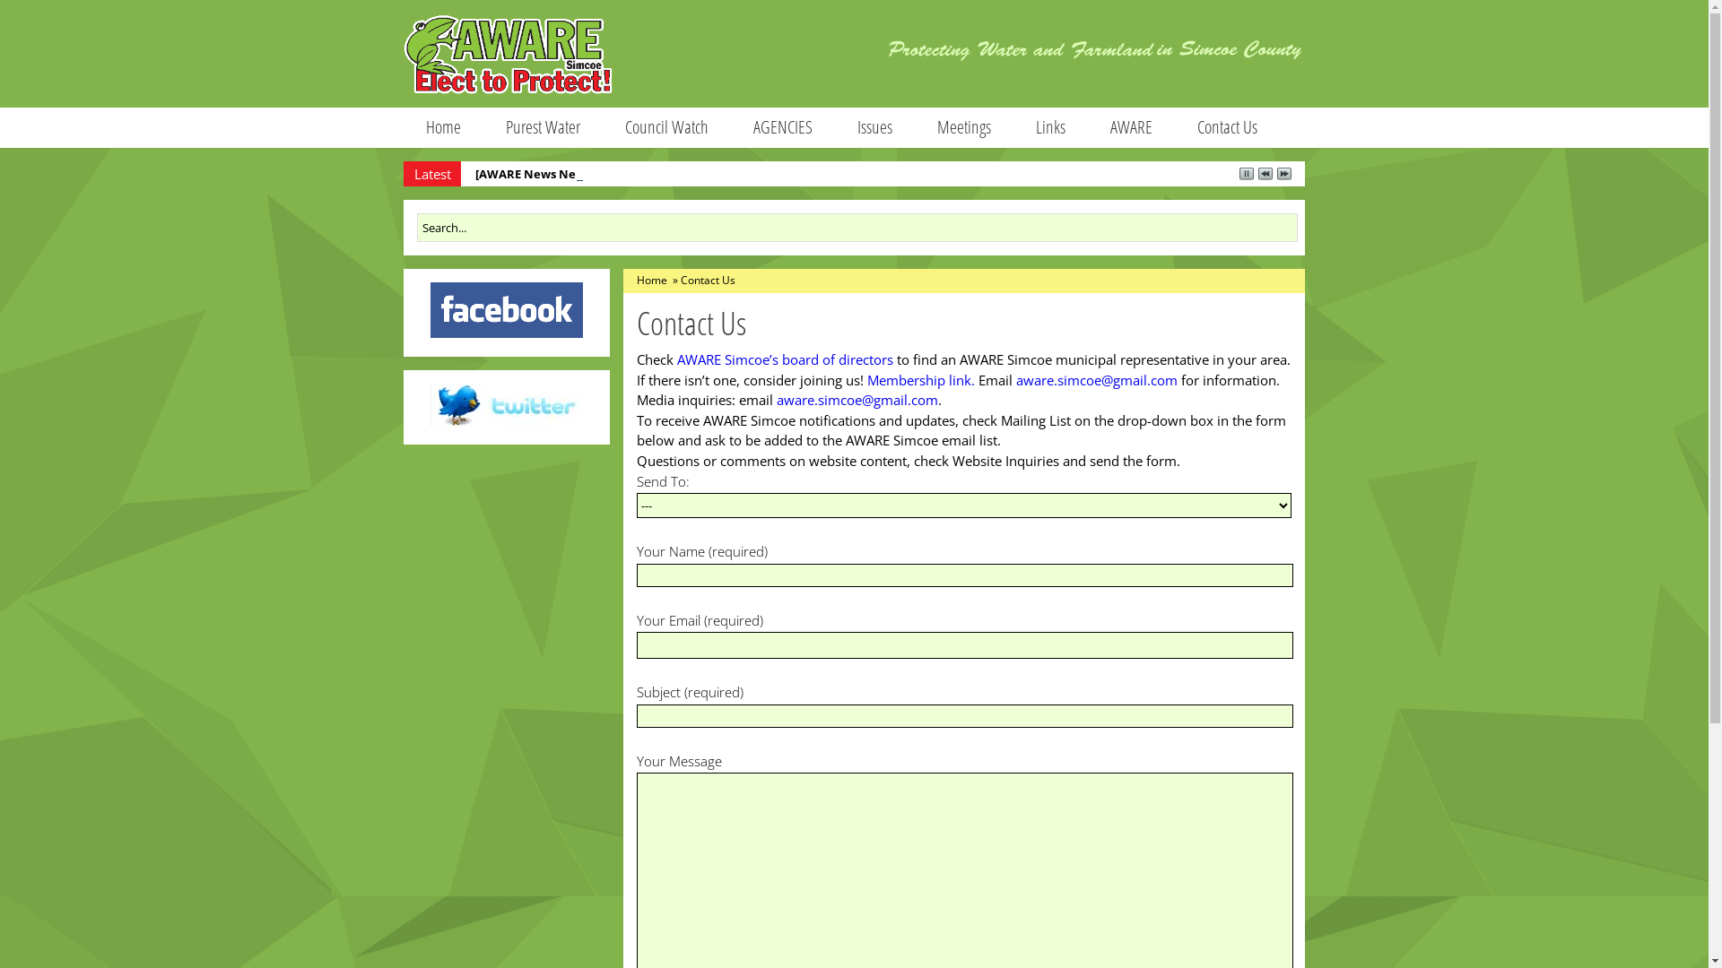 This screenshot has width=1722, height=968. I want to click on Home, so click(653, 280).